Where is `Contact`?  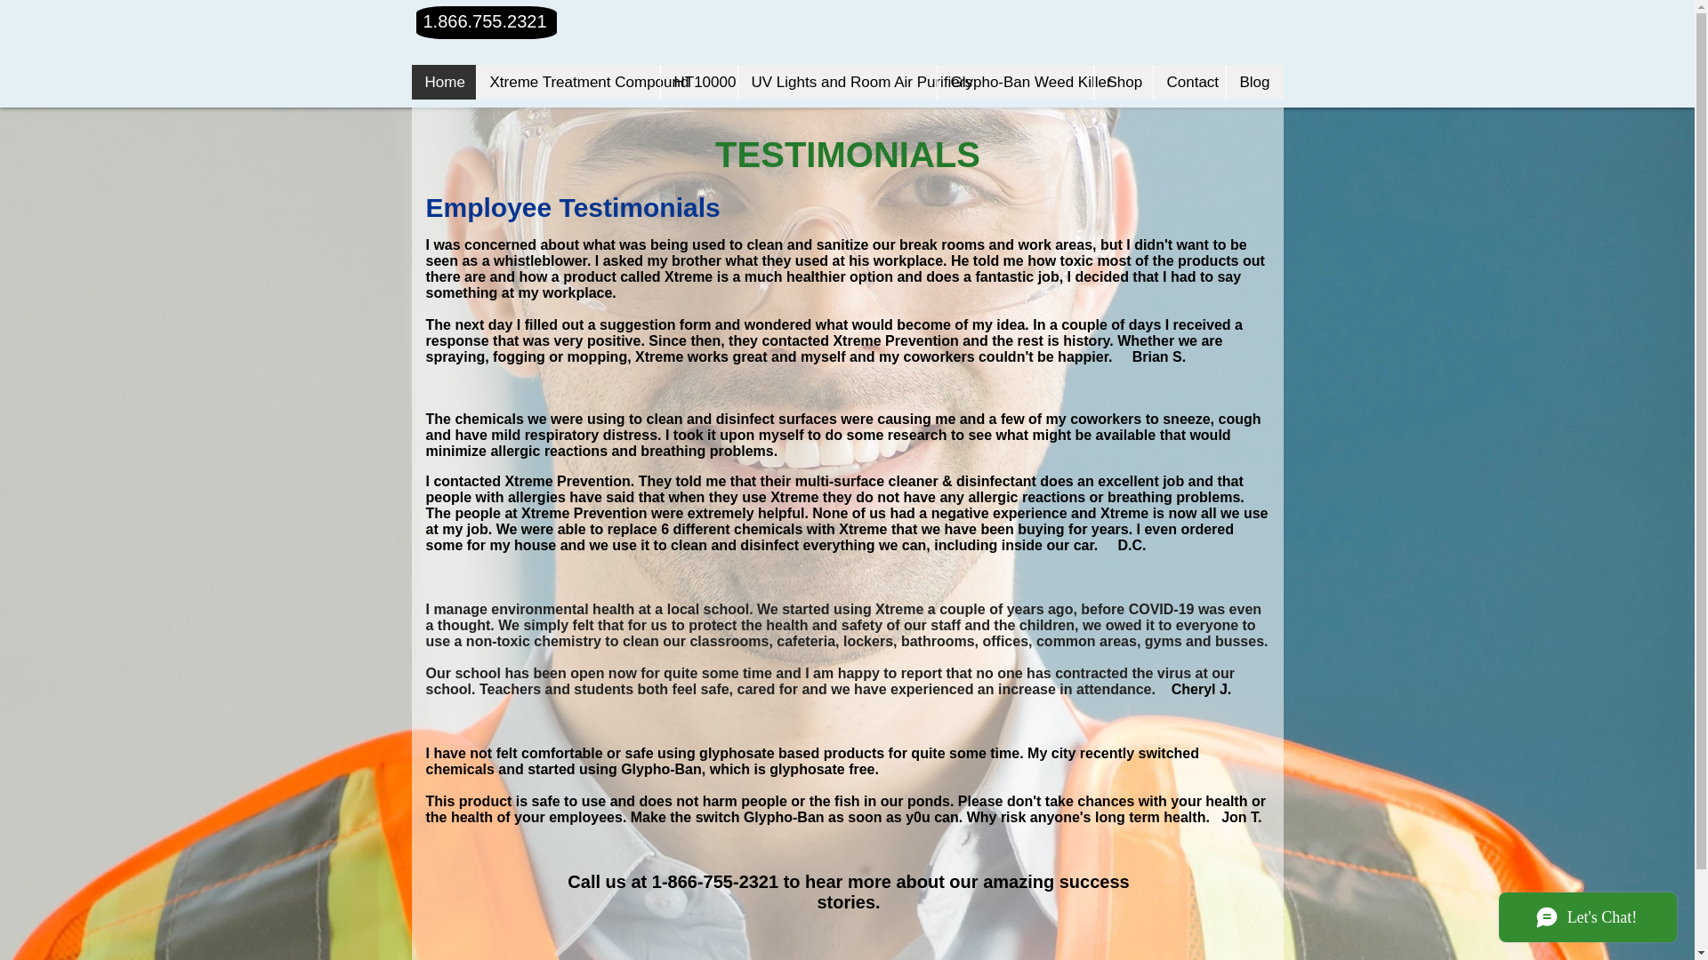
Contact is located at coordinates (1189, 82).